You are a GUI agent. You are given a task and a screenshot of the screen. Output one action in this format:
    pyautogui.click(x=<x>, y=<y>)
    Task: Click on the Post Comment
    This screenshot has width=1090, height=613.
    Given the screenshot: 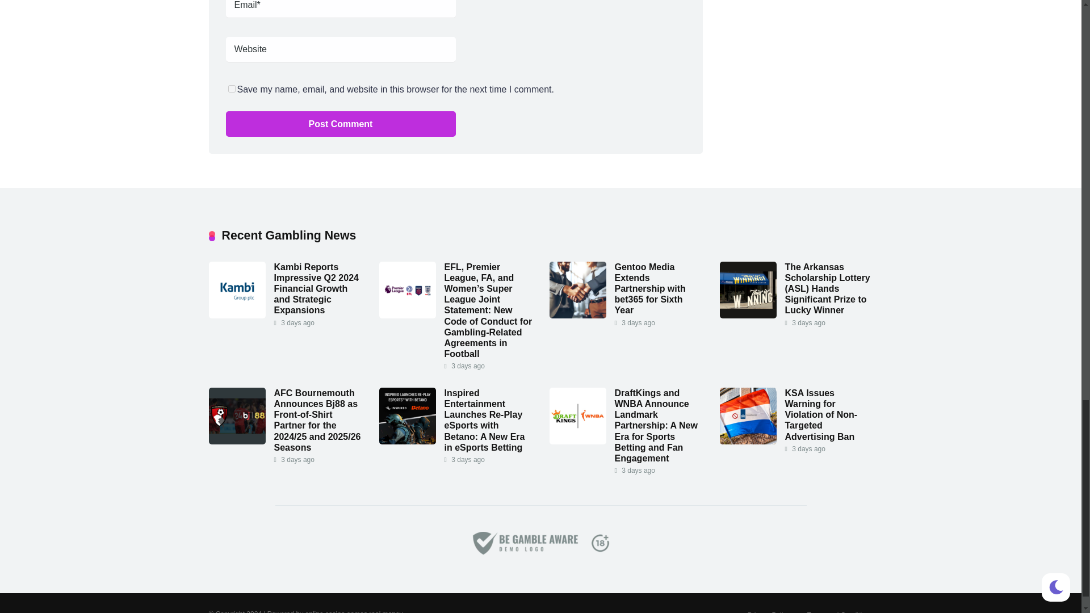 What is the action you would take?
    pyautogui.click(x=341, y=124)
    